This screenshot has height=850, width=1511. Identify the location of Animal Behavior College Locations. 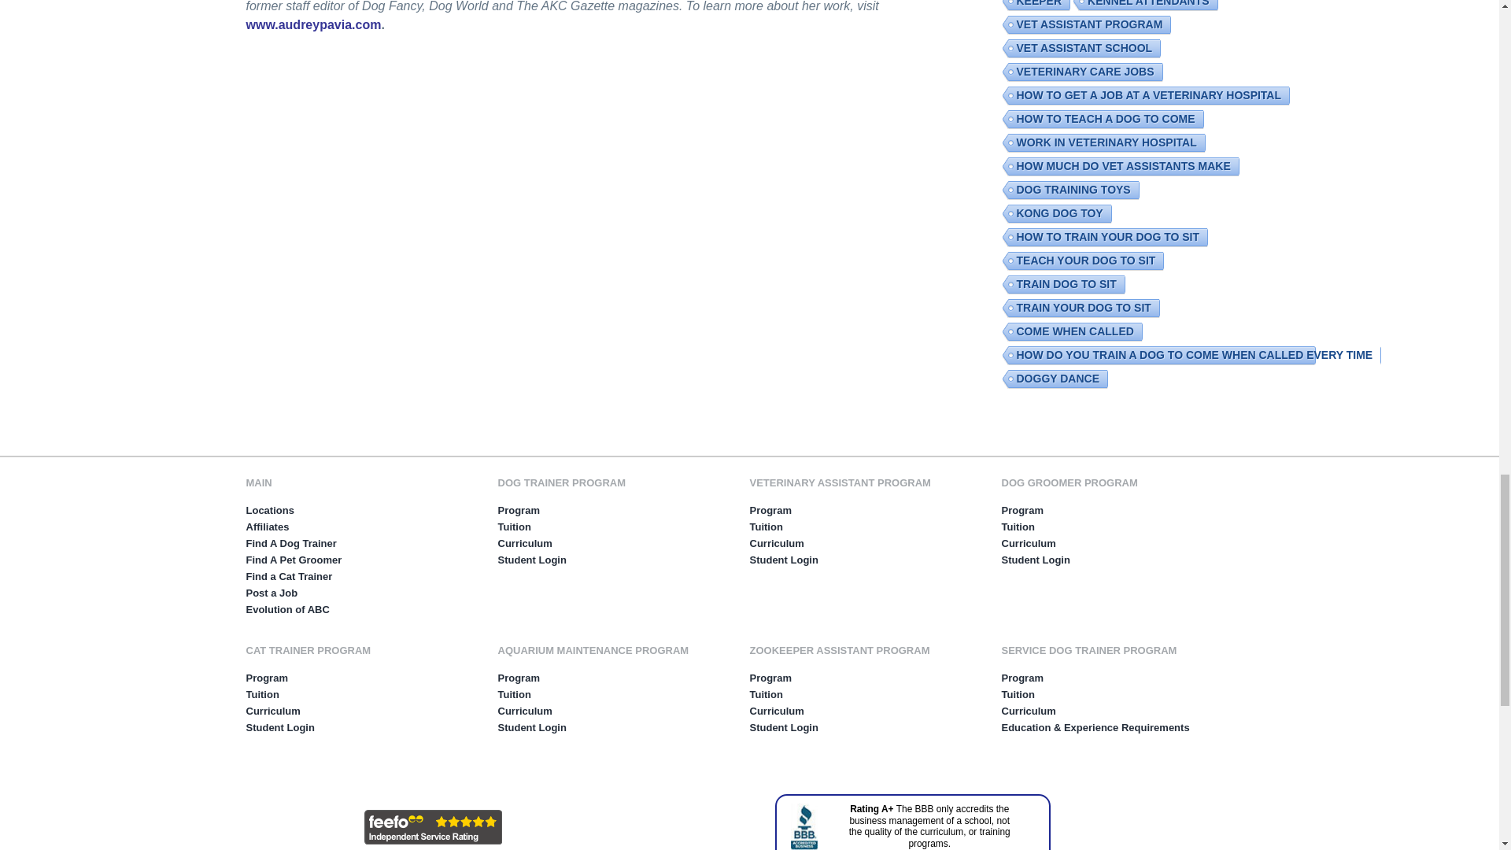
(269, 510).